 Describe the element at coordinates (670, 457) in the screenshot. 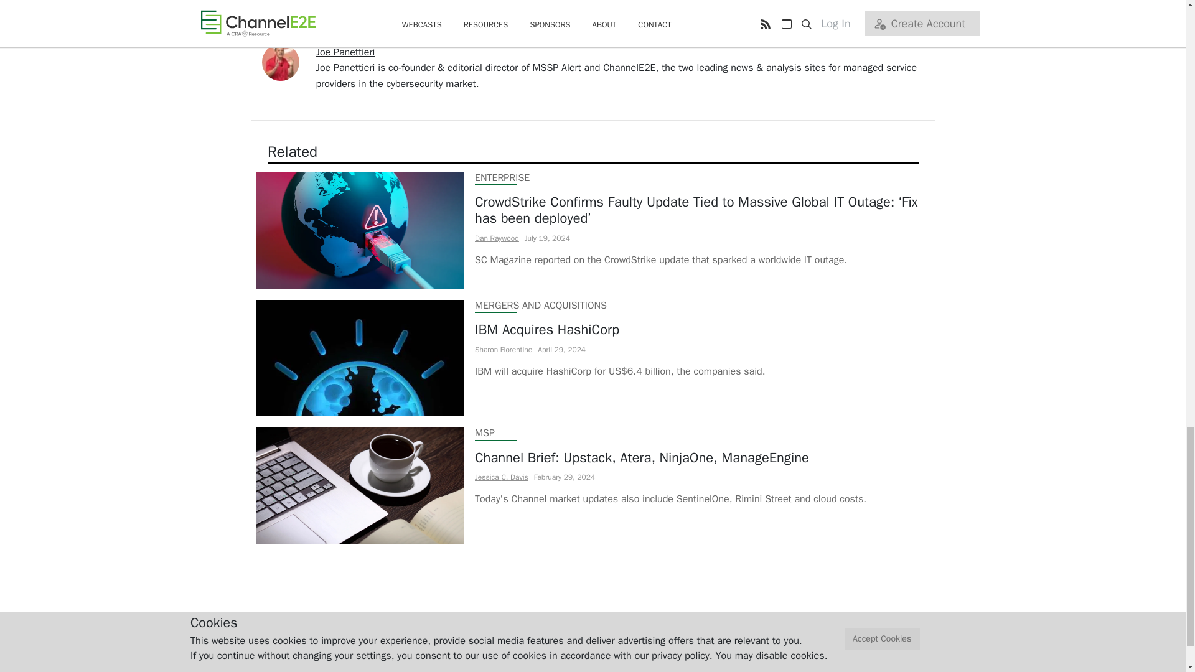

I see `Channel Brief: Upstack, Atera, NinjaOne, ManageEngine` at that location.